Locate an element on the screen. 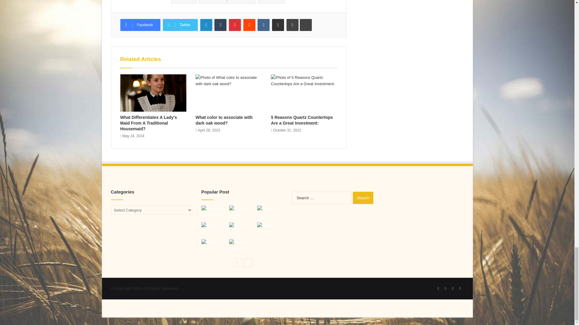 This screenshot has width=579, height=325. Twitter is located at coordinates (180, 25).